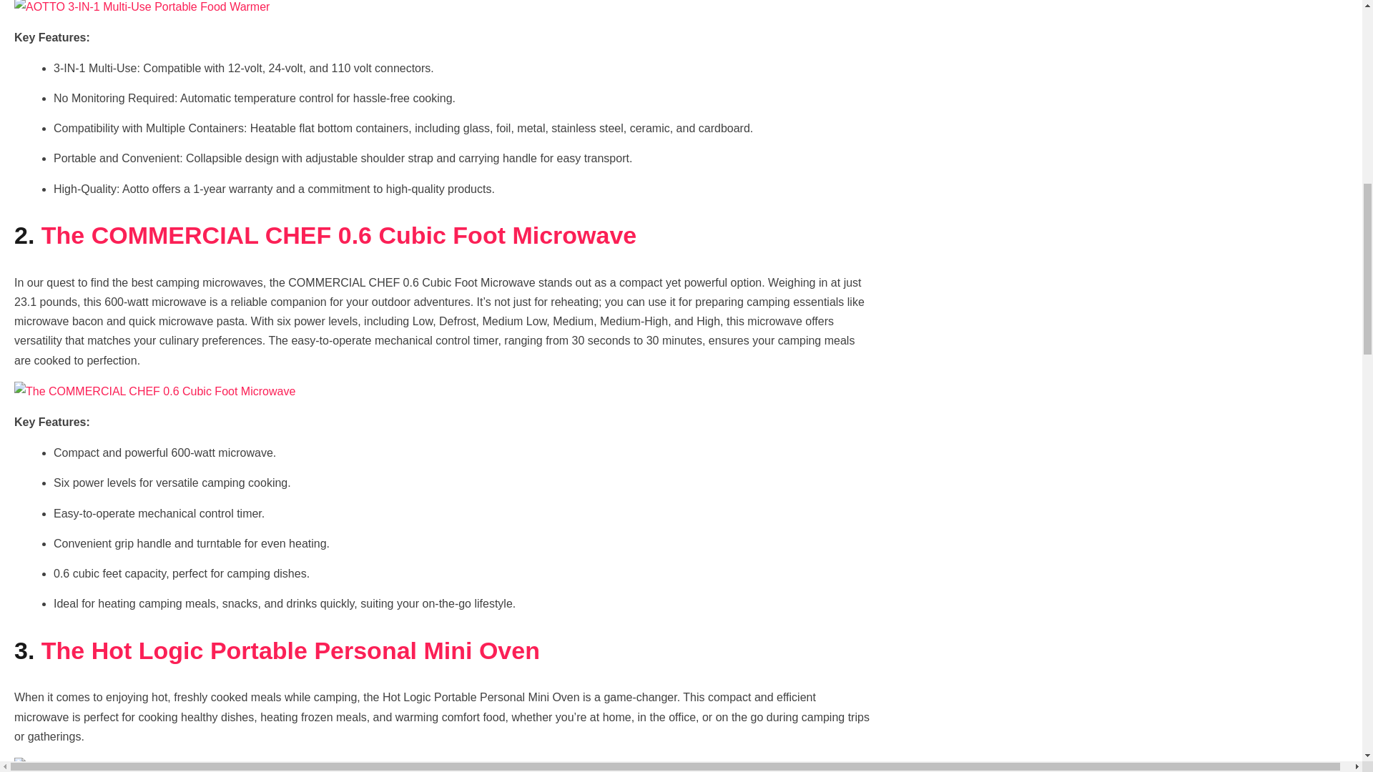 The image size is (1373, 772). I want to click on The Hot Logic Portable Personal Mini Oven, so click(290, 650).